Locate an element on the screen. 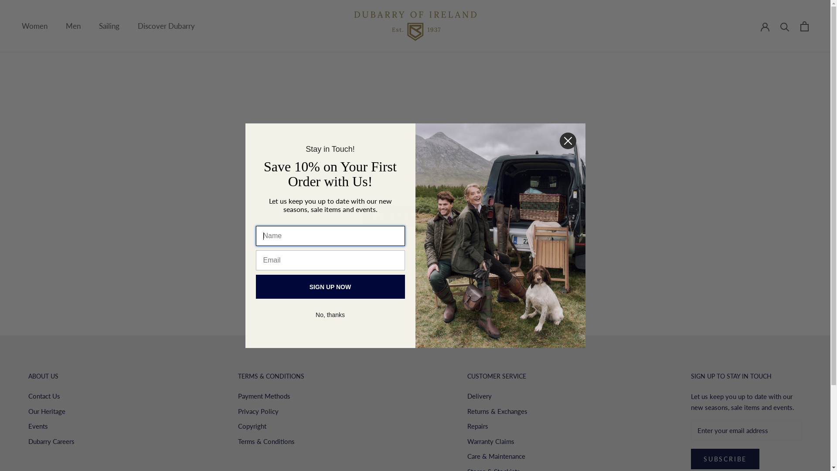 This screenshot has height=471, width=837. Sailing
Sailing is located at coordinates (109, 26).